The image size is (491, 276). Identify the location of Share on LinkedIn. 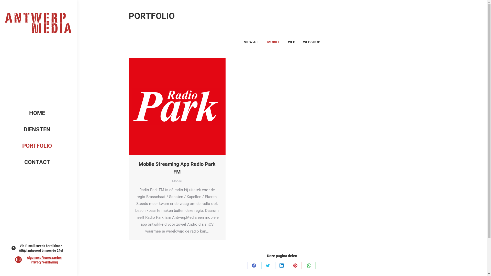
(282, 266).